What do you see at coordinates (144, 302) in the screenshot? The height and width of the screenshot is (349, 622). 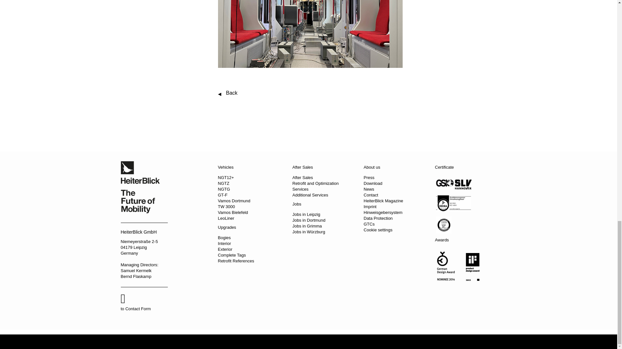 I see `to Contact Form` at bounding box center [144, 302].